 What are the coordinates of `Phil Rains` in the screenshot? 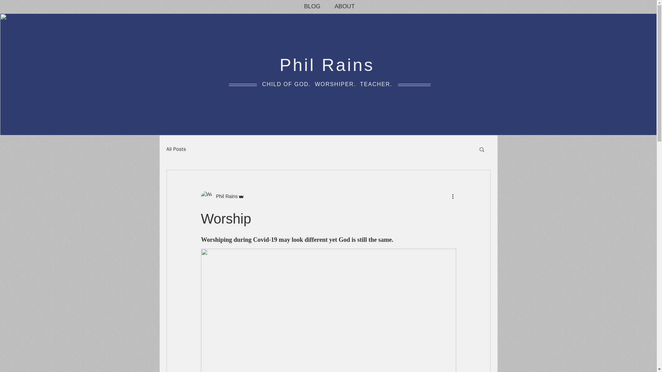 It's located at (225, 196).